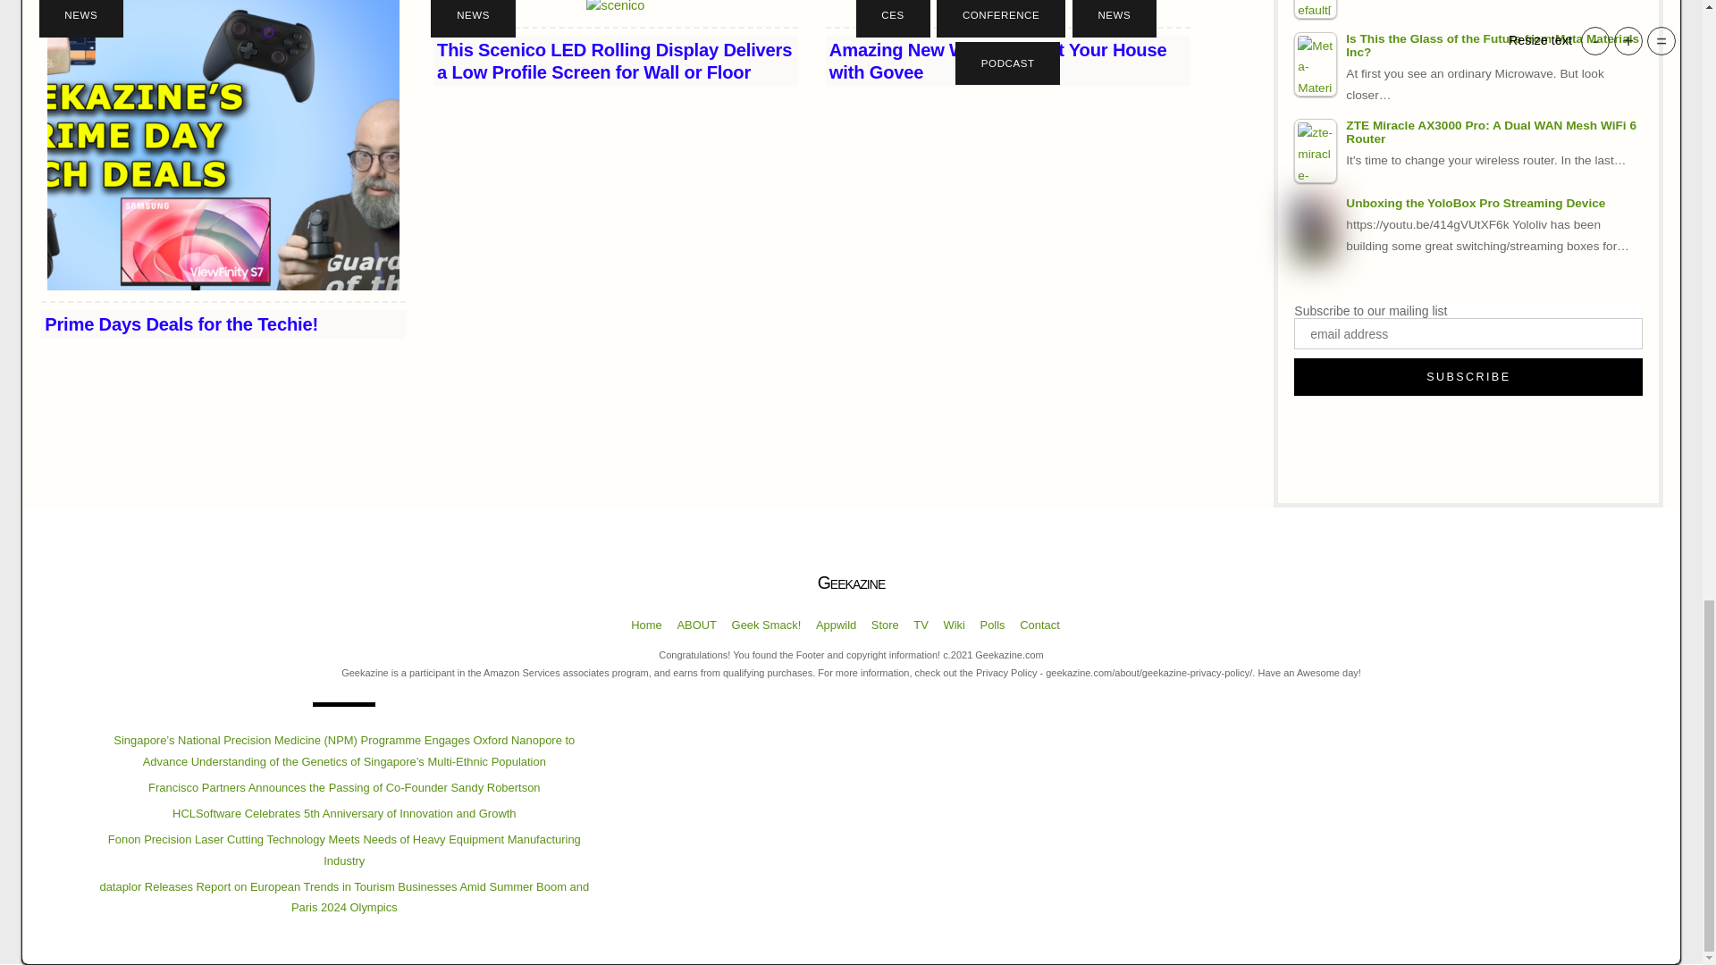 The image size is (1716, 965). Describe the element at coordinates (1008, 9) in the screenshot. I see `govee` at that location.